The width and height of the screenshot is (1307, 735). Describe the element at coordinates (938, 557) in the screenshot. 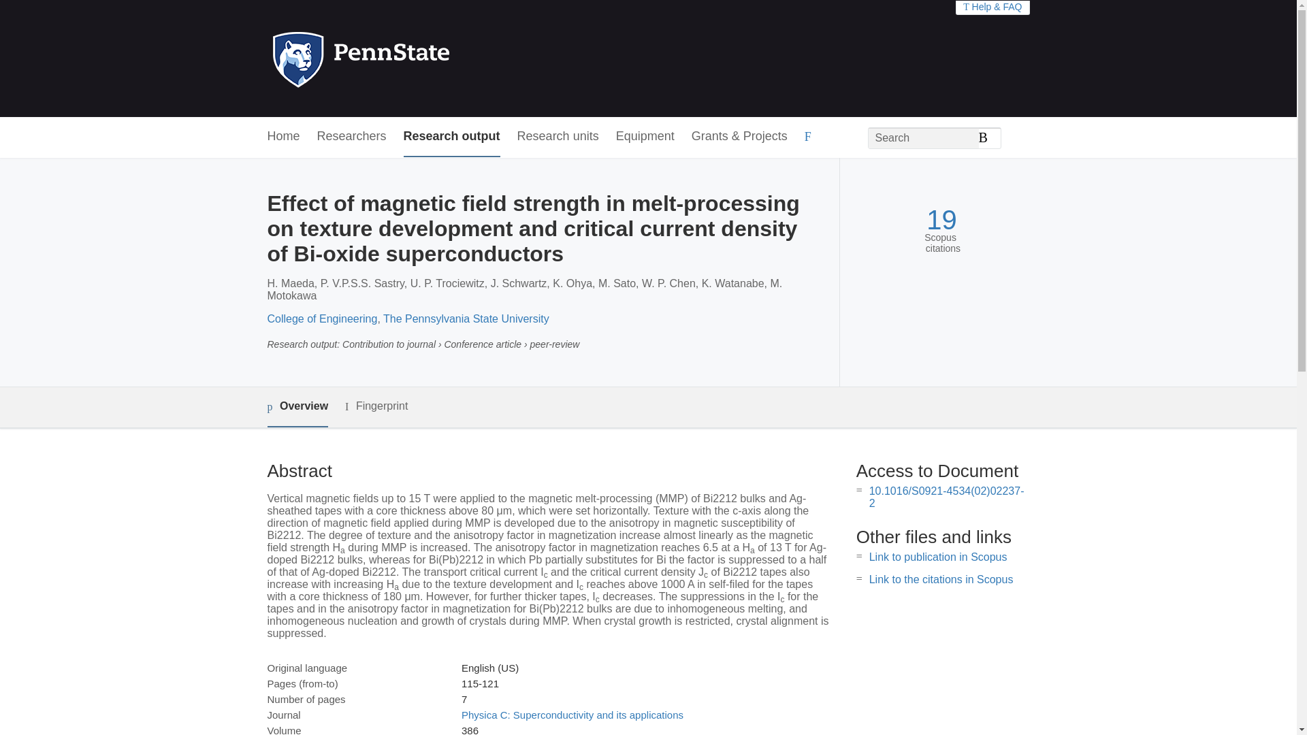

I see `Link to publication in Scopus` at that location.